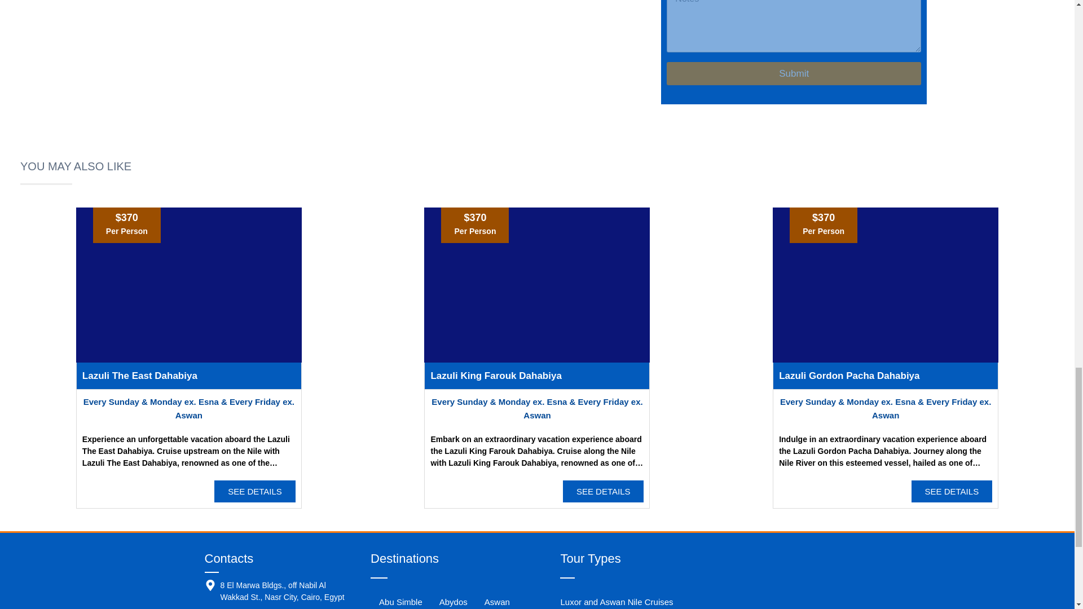  What do you see at coordinates (794, 73) in the screenshot?
I see `Submit` at bounding box center [794, 73].